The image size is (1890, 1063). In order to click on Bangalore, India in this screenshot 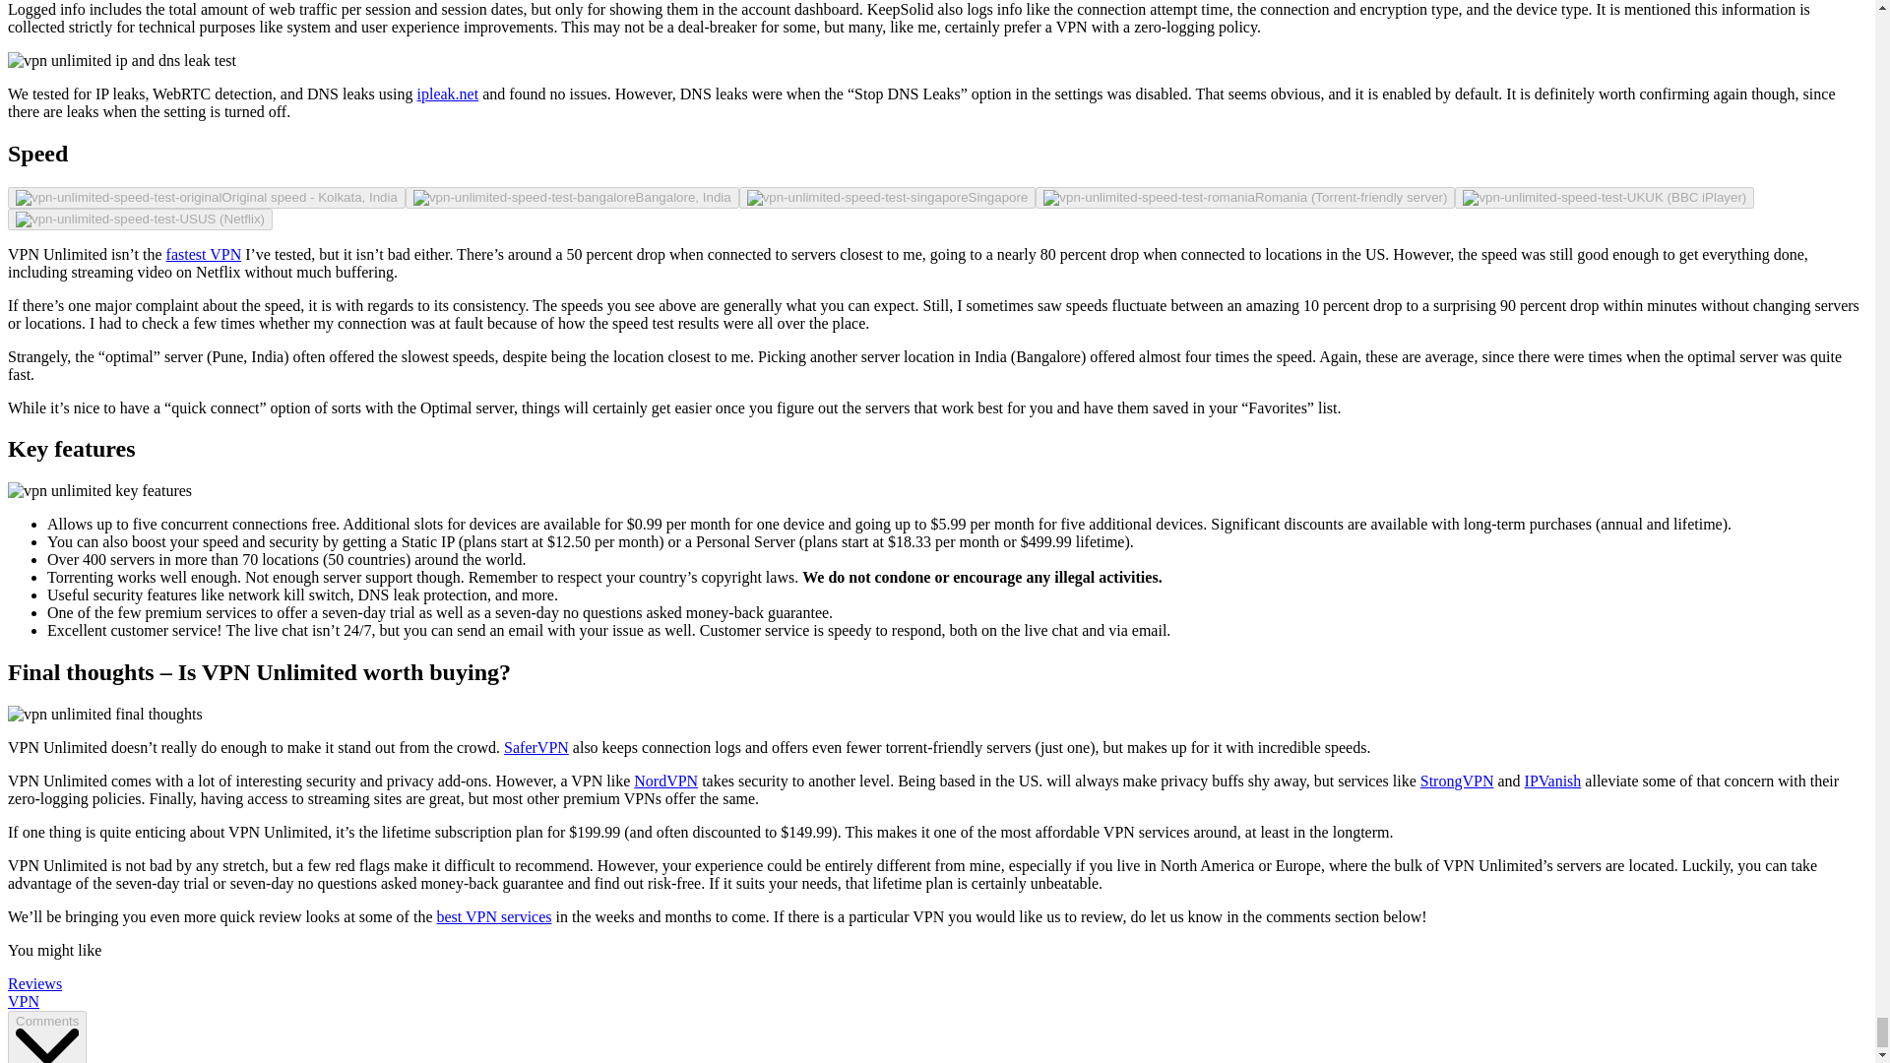, I will do `click(572, 197)`.